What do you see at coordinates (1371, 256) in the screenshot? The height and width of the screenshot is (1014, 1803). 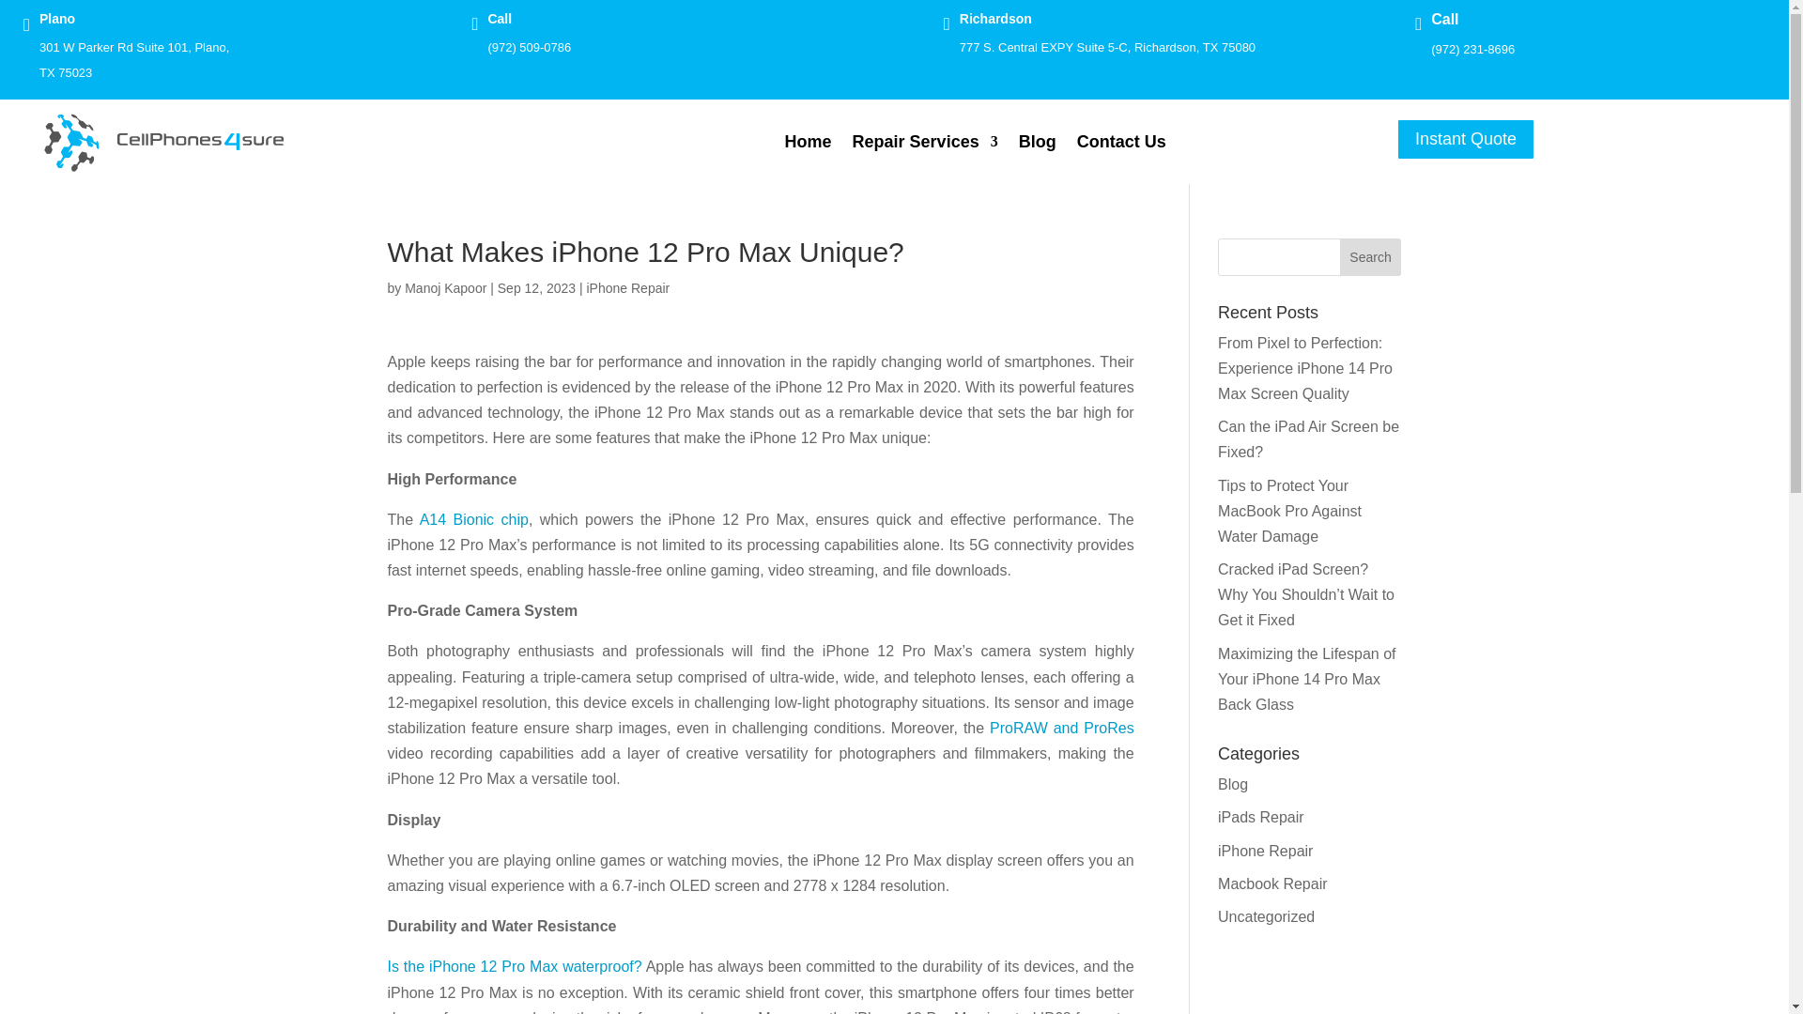 I see `Search` at bounding box center [1371, 256].